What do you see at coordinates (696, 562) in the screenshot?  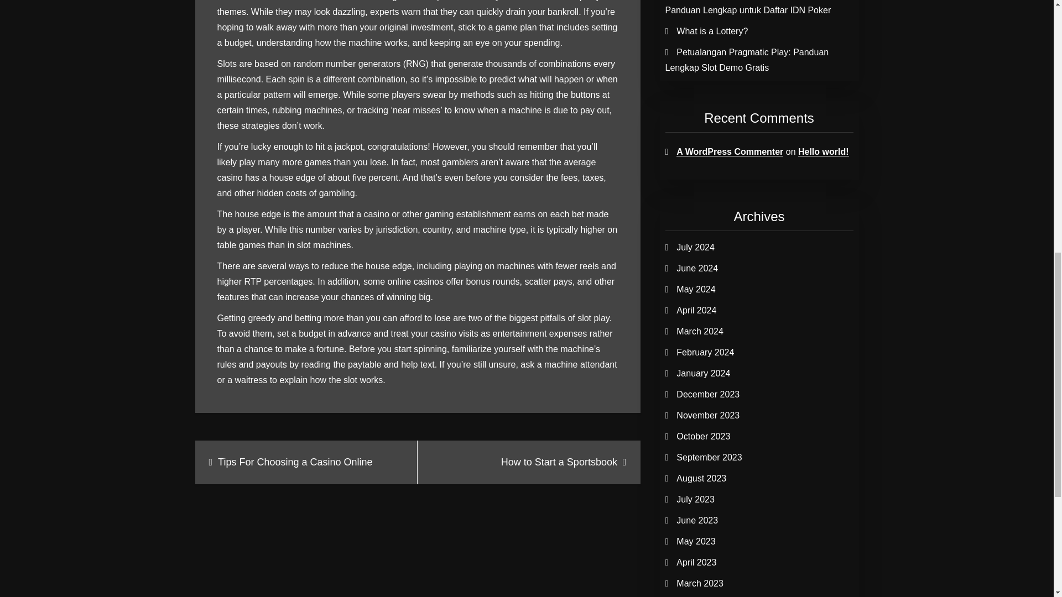 I see `April 2023` at bounding box center [696, 562].